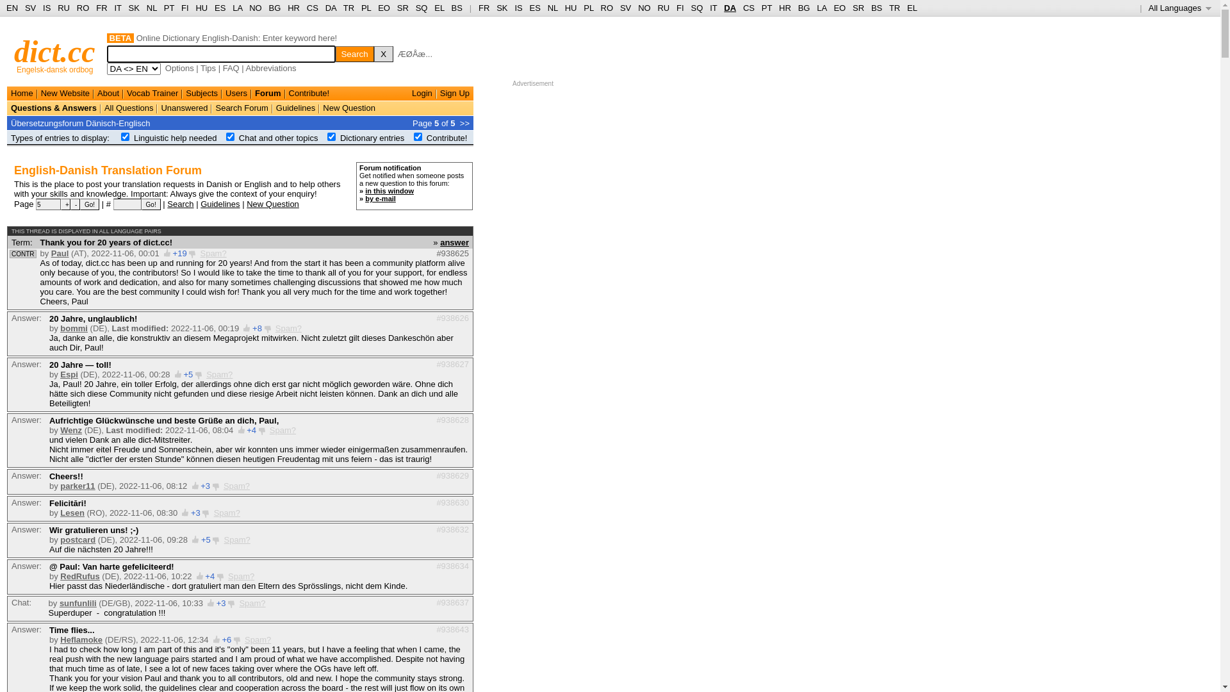 This screenshot has height=692, width=1230. Describe the element at coordinates (227, 639) in the screenshot. I see `+6` at that location.